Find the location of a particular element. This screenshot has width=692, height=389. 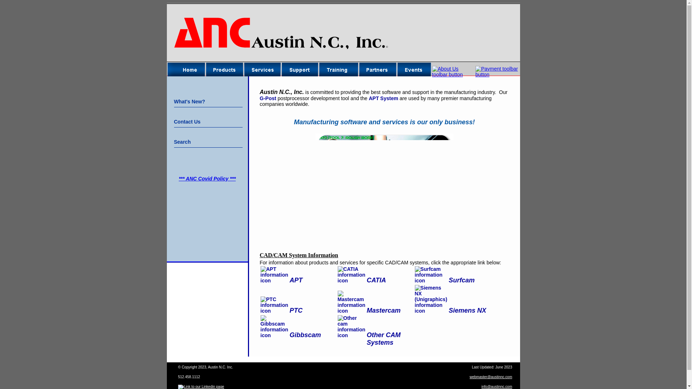

Mastercam is located at coordinates (383, 310).